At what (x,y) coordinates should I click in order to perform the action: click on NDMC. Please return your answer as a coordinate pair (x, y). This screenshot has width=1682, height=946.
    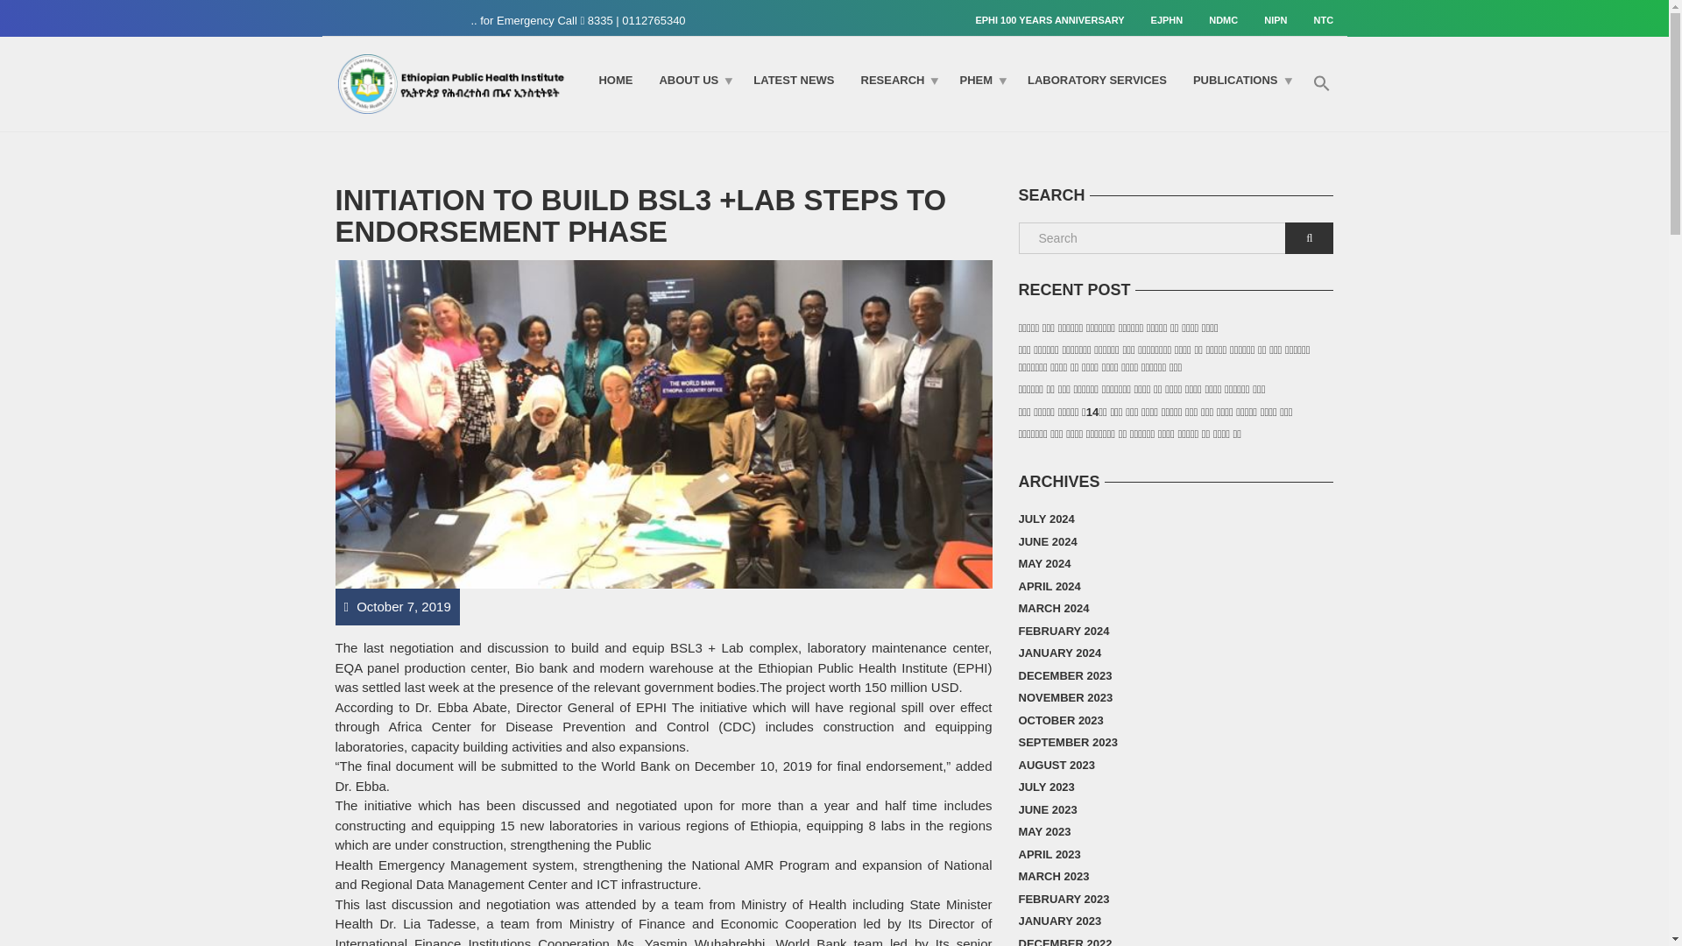
    Looking at the image, I should click on (1223, 19).